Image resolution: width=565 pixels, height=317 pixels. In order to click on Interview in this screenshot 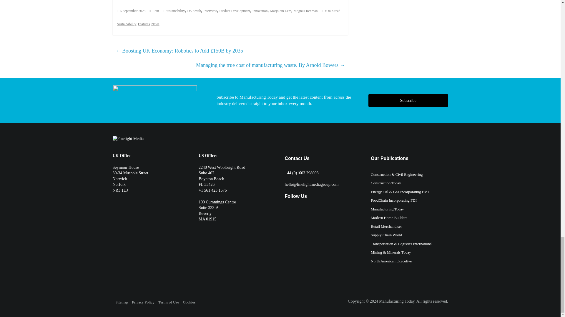, I will do `click(210, 11)`.